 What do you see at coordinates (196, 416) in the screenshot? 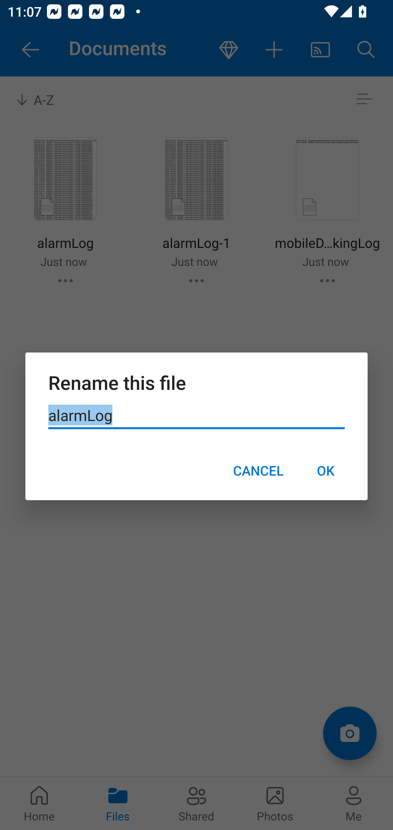
I see `alarmLog` at bounding box center [196, 416].